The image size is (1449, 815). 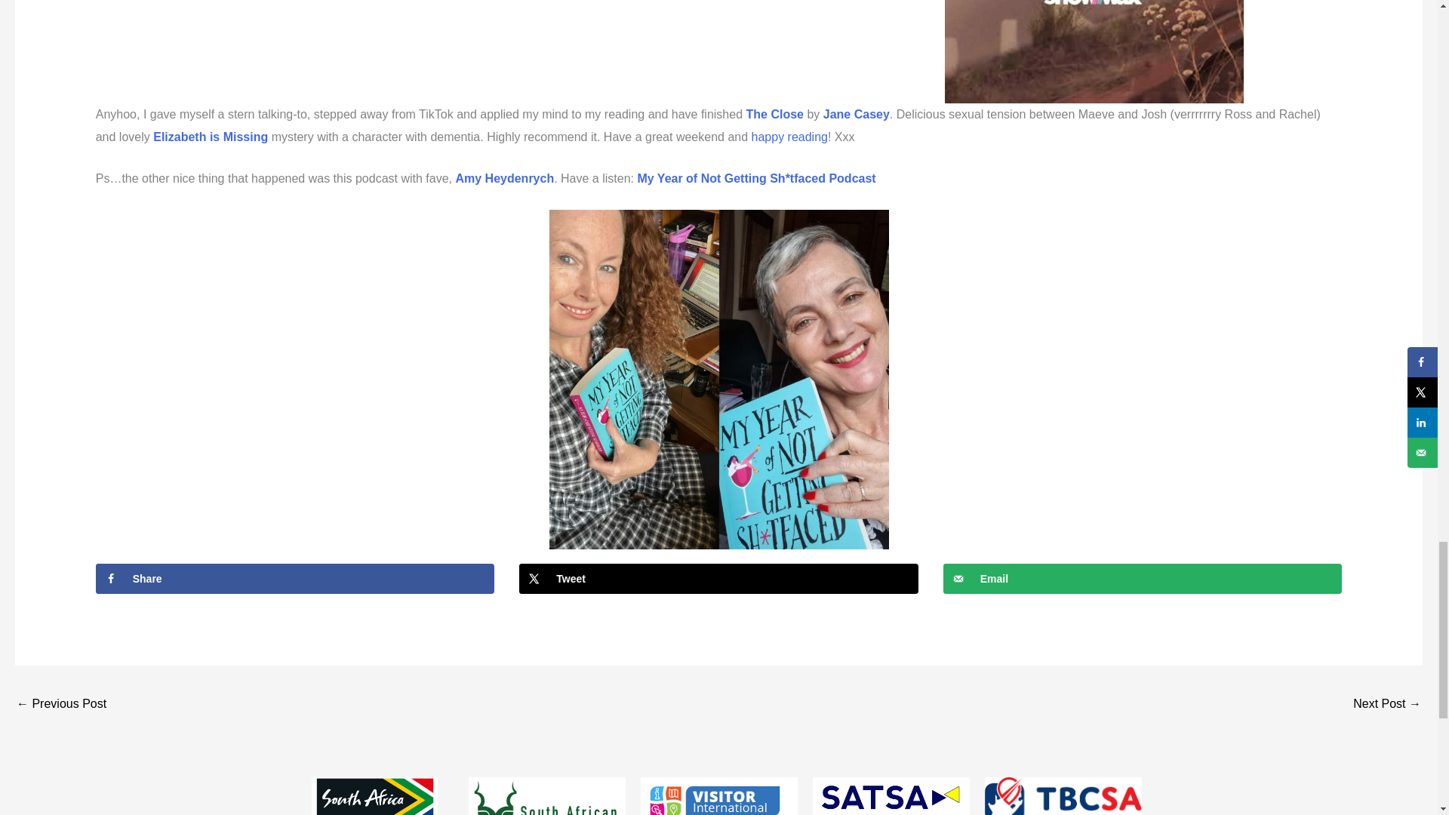 What do you see at coordinates (1143, 579) in the screenshot?
I see `Send over email` at bounding box center [1143, 579].